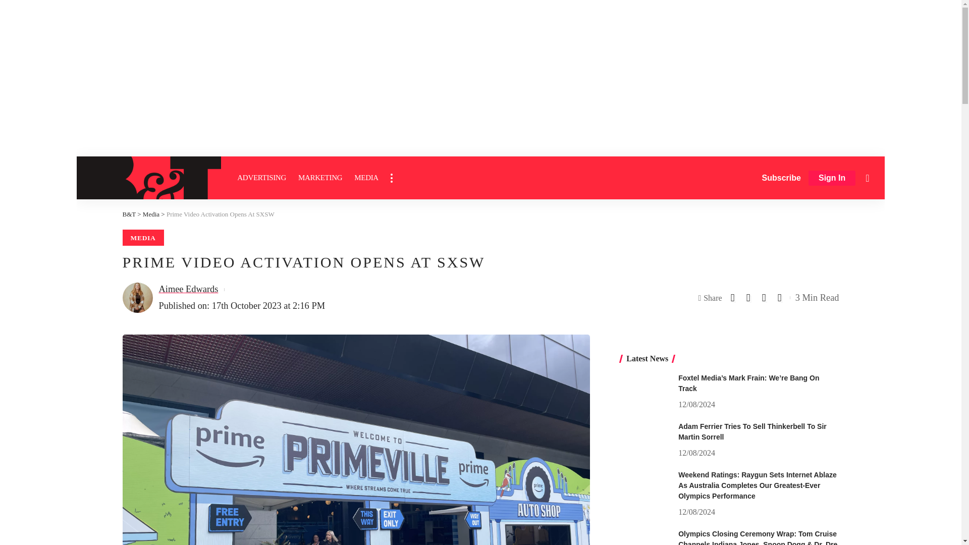 The width and height of the screenshot is (969, 545). What do you see at coordinates (781, 178) in the screenshot?
I see `Subscribe` at bounding box center [781, 178].